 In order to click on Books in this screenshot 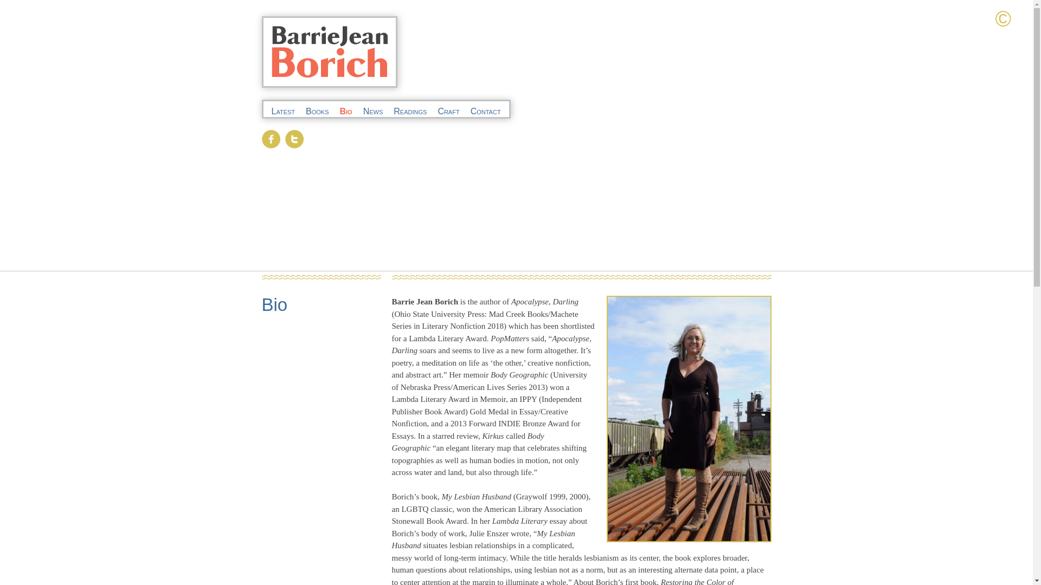, I will do `click(317, 110)`.